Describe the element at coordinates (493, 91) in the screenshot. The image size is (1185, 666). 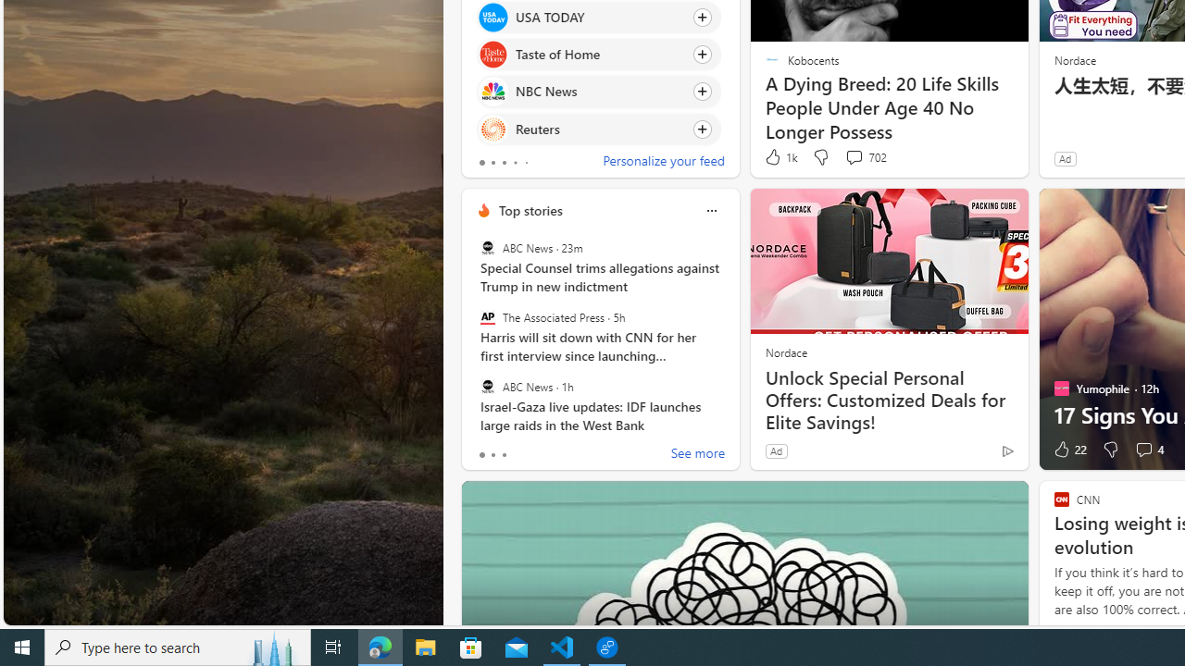
I see `NBC News` at that location.